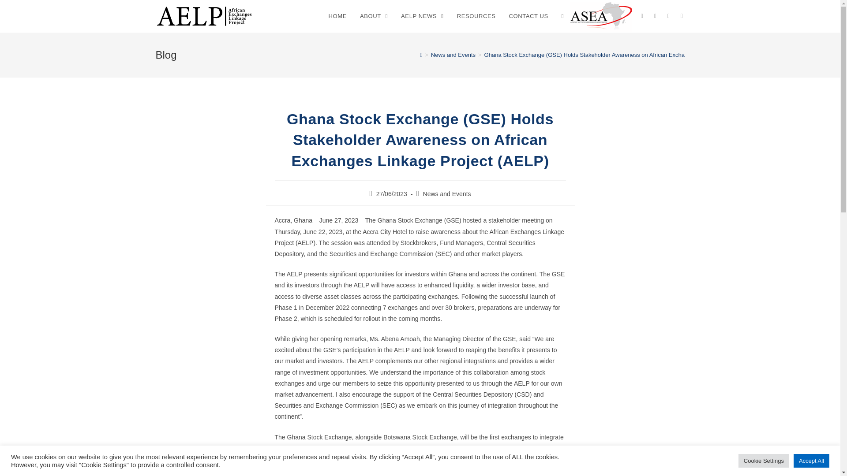 Image resolution: width=847 pixels, height=476 pixels. What do you see at coordinates (337, 16) in the screenshot?
I see `HOME` at bounding box center [337, 16].